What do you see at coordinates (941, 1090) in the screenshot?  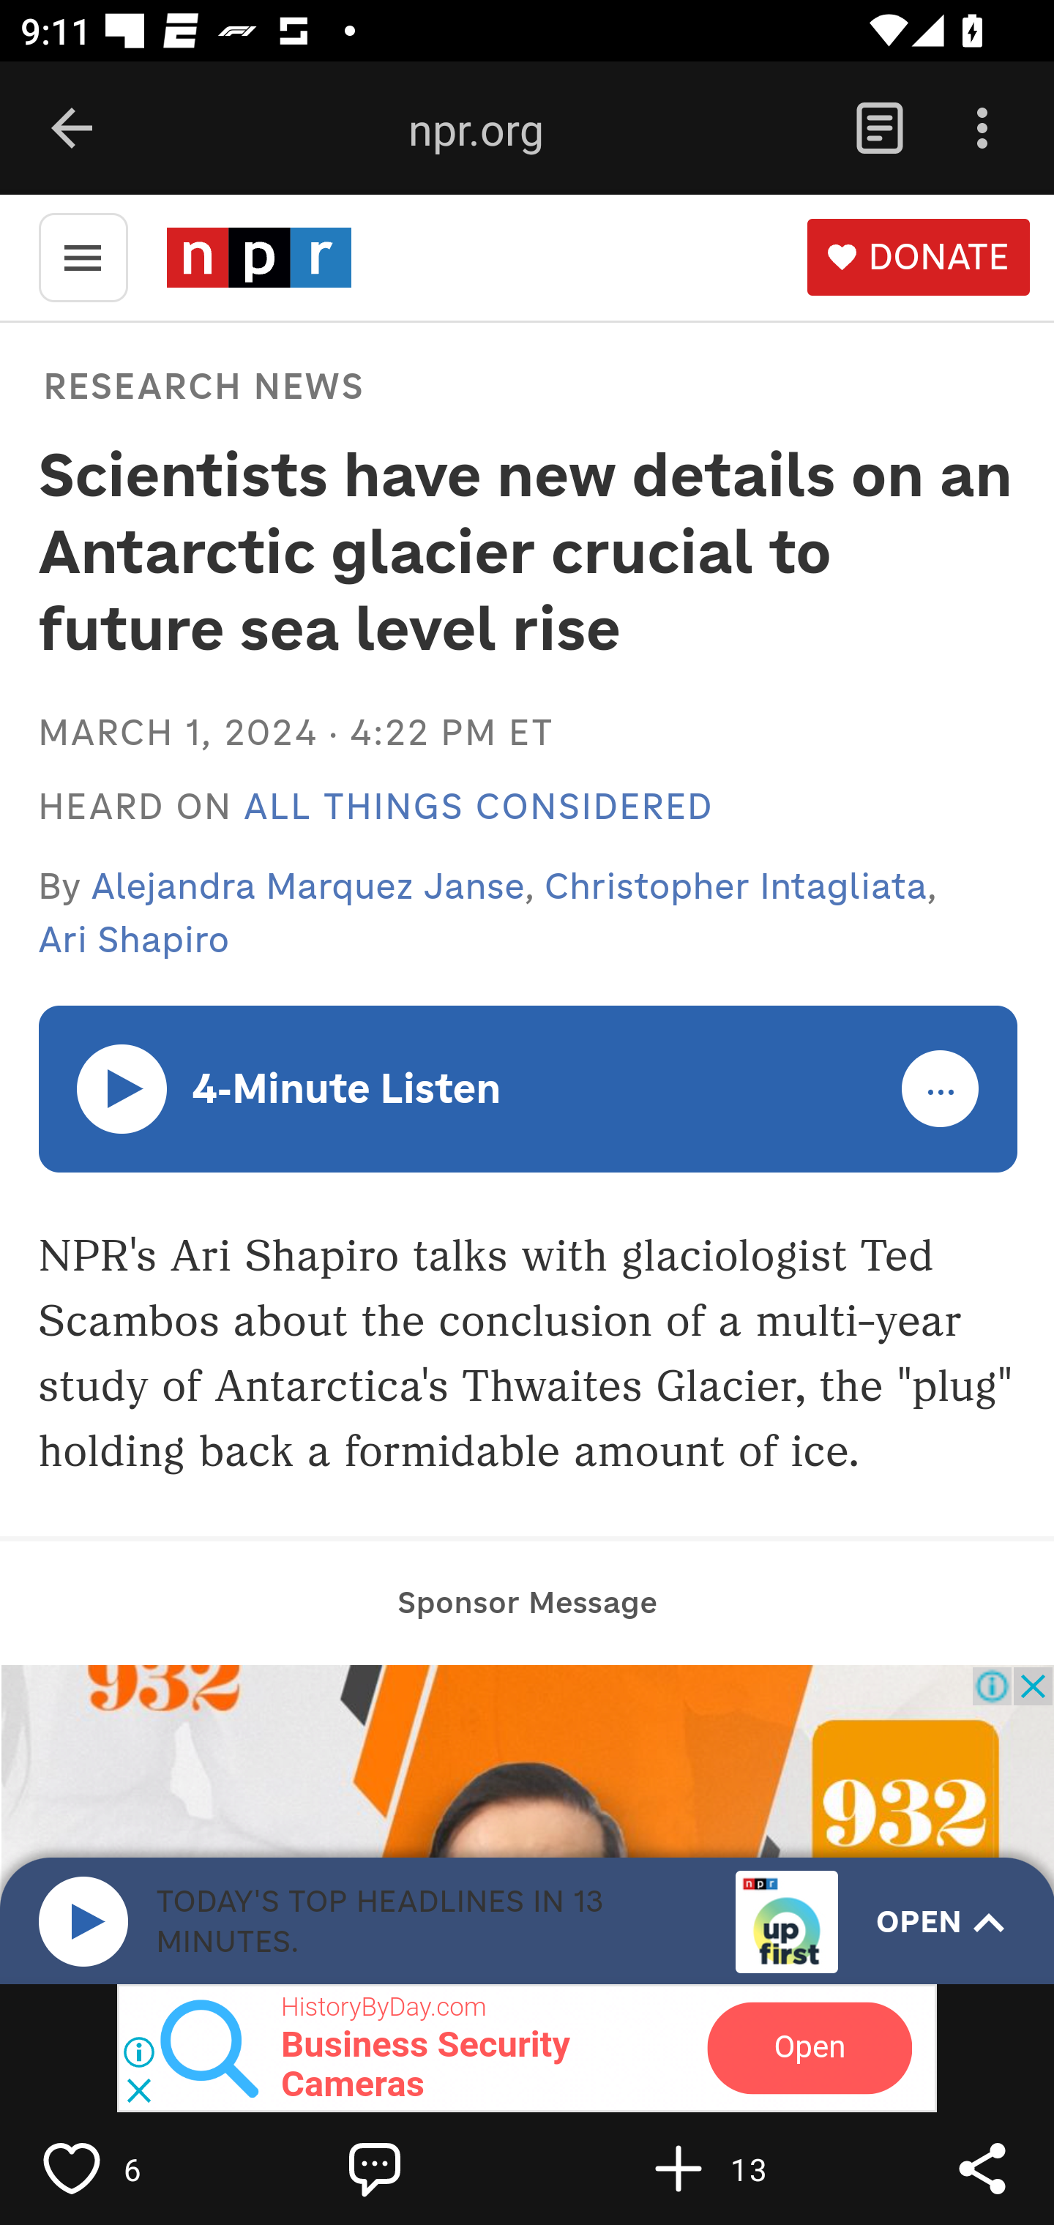 I see `Toggle more options` at bounding box center [941, 1090].